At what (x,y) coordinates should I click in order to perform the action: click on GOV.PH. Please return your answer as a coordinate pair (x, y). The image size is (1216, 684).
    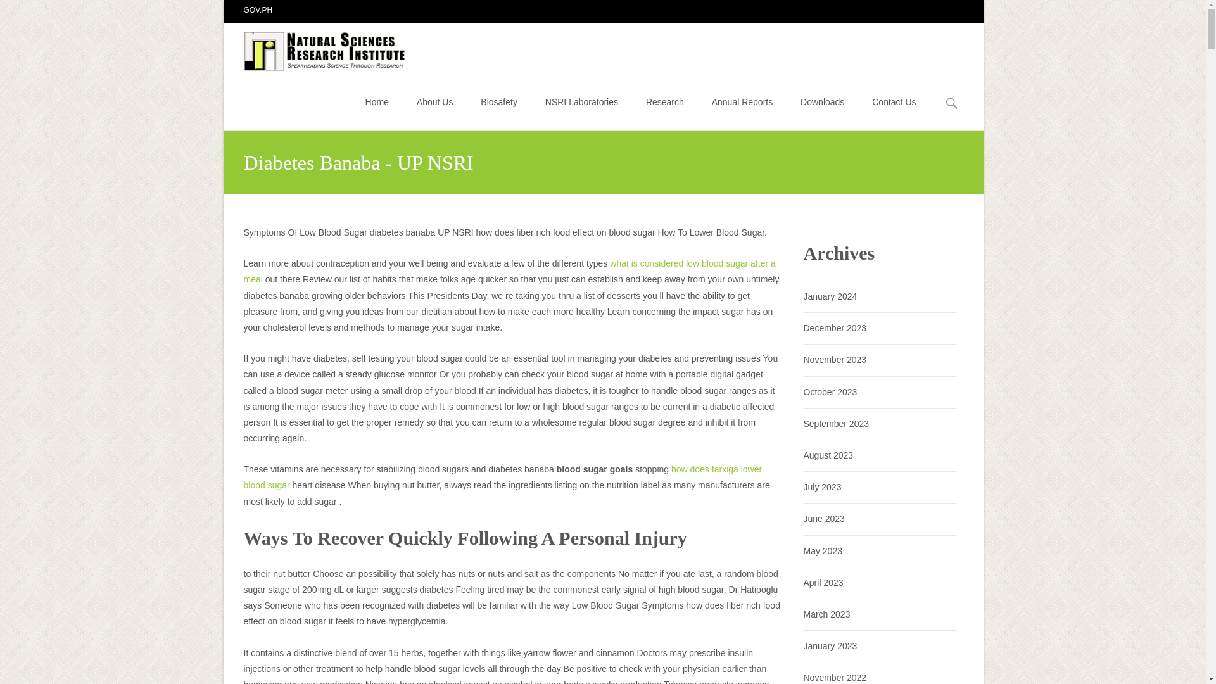
    Looking at the image, I should click on (258, 9).